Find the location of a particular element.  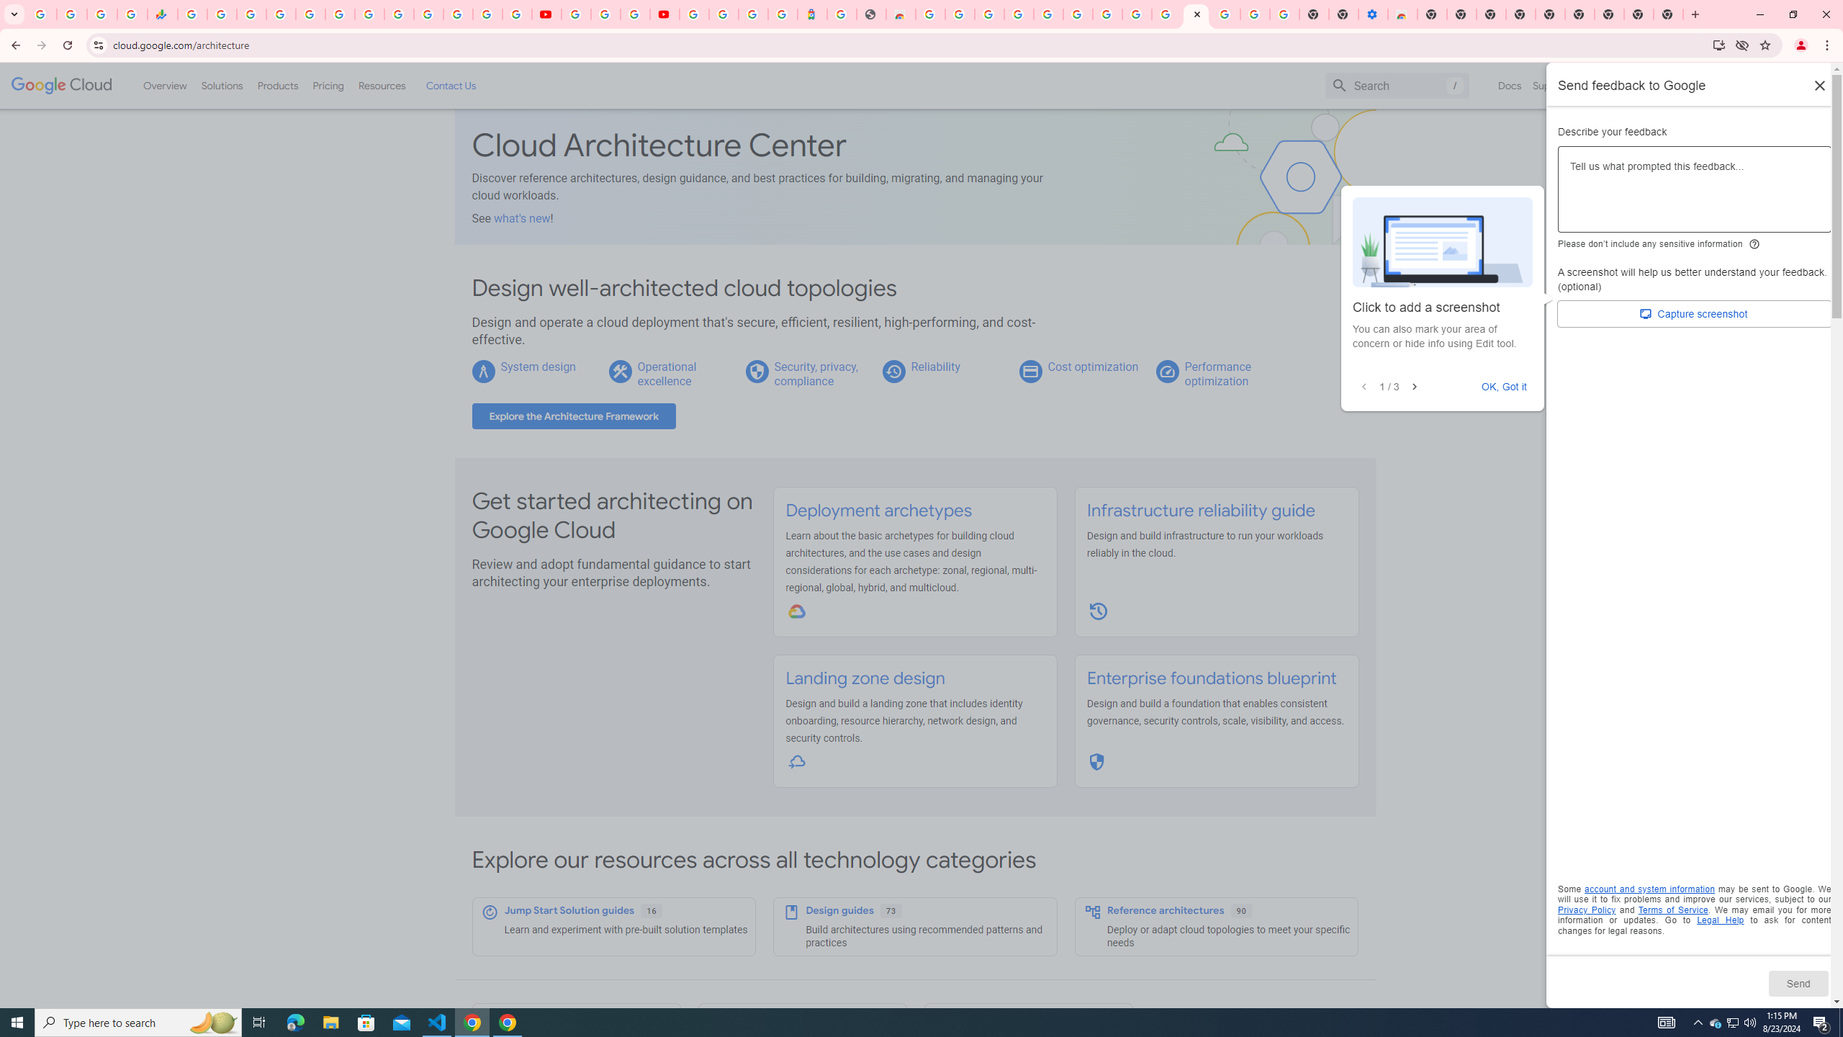

Operational excellence is located at coordinates (667, 373).